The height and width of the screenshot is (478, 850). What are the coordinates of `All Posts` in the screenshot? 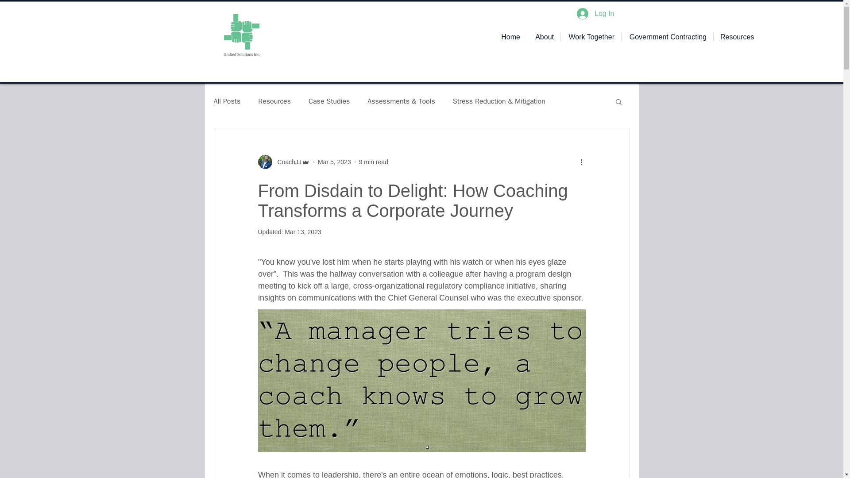 It's located at (227, 101).